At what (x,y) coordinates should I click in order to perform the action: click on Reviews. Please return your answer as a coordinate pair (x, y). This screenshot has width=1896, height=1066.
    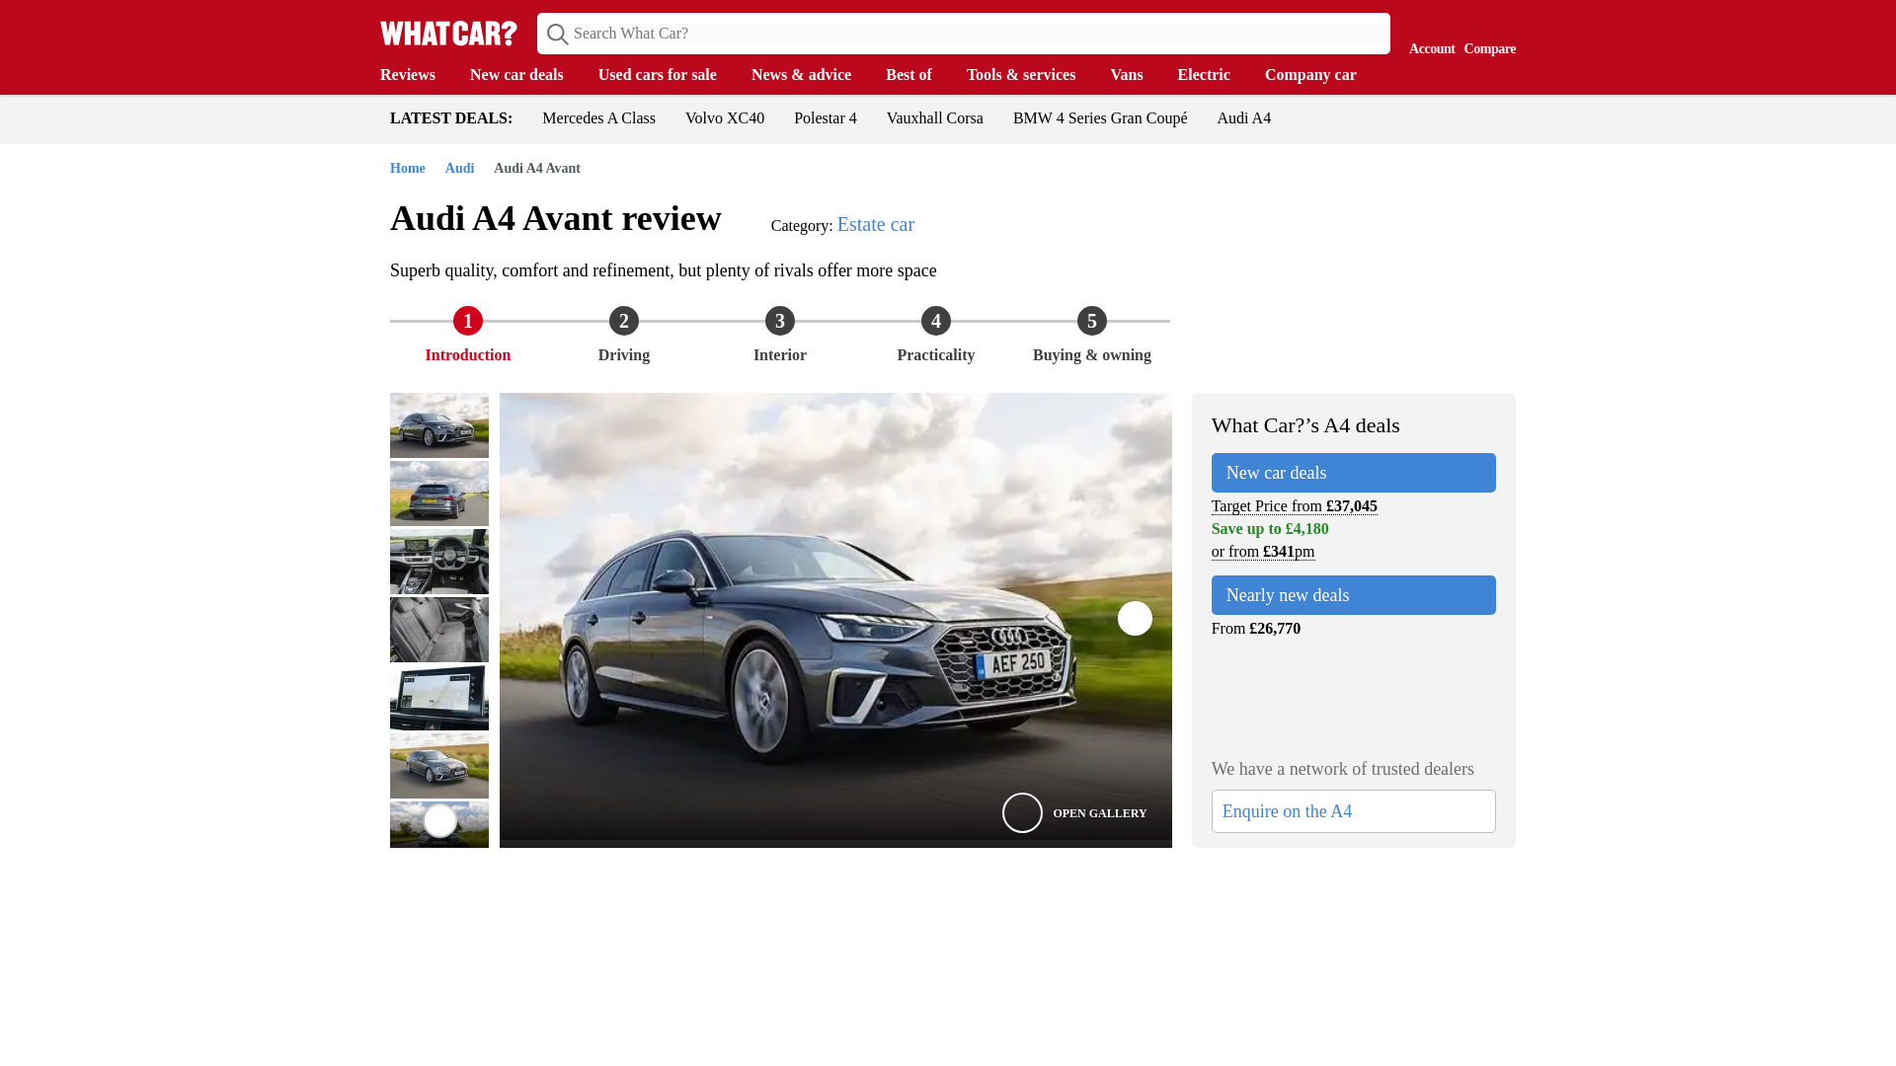
    Looking at the image, I should click on (417, 75).